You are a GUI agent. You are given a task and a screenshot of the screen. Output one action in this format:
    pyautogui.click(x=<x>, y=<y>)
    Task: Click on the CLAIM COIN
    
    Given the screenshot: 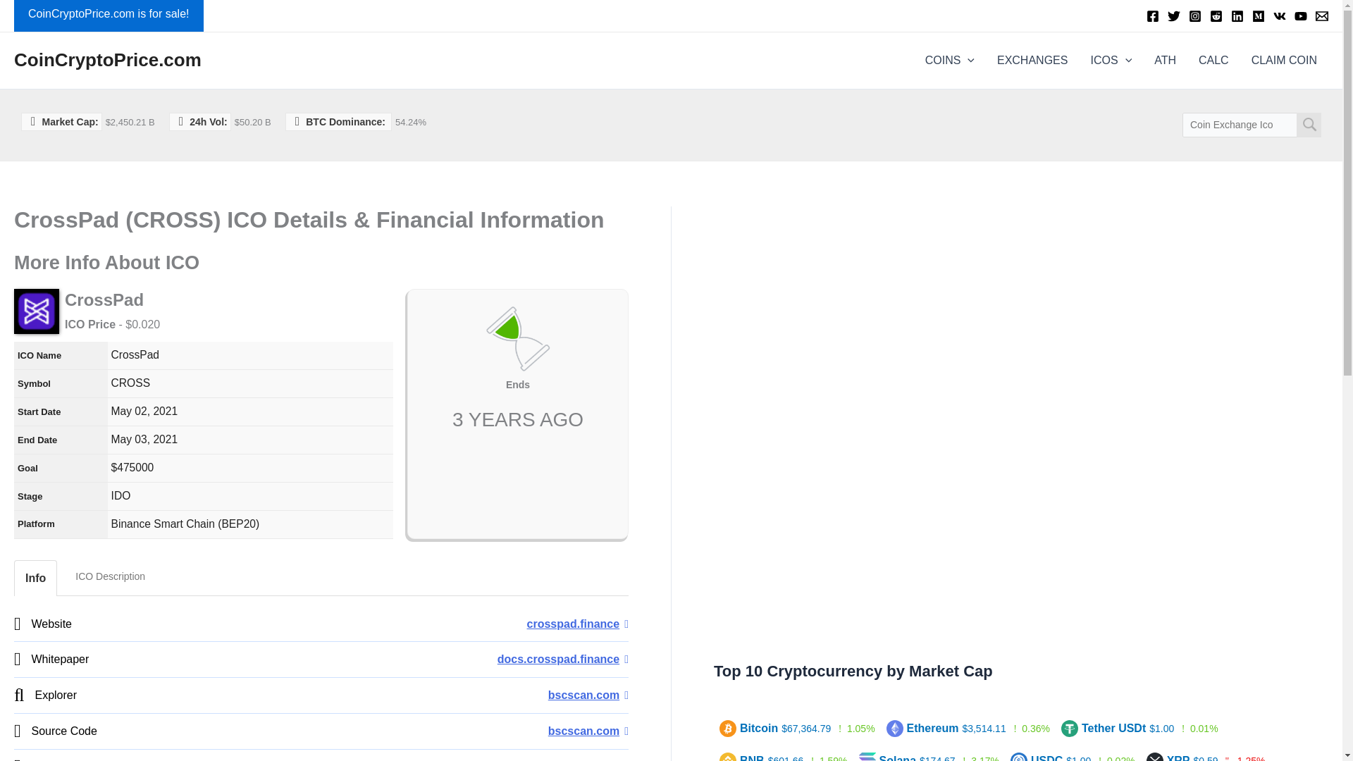 What is the action you would take?
    pyautogui.click(x=1284, y=61)
    